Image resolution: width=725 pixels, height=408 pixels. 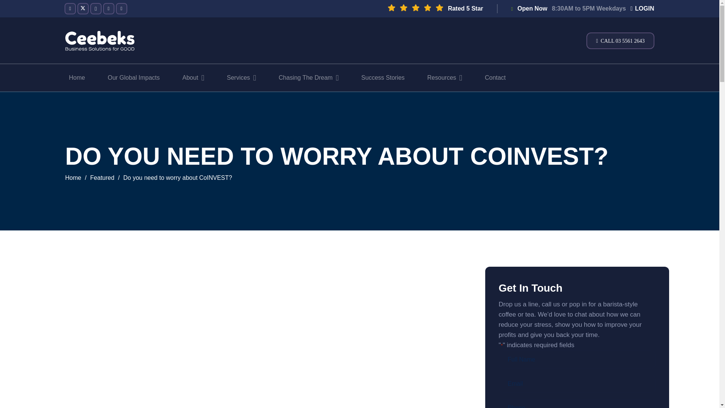 What do you see at coordinates (121, 8) in the screenshot?
I see `LinkedIn` at bounding box center [121, 8].